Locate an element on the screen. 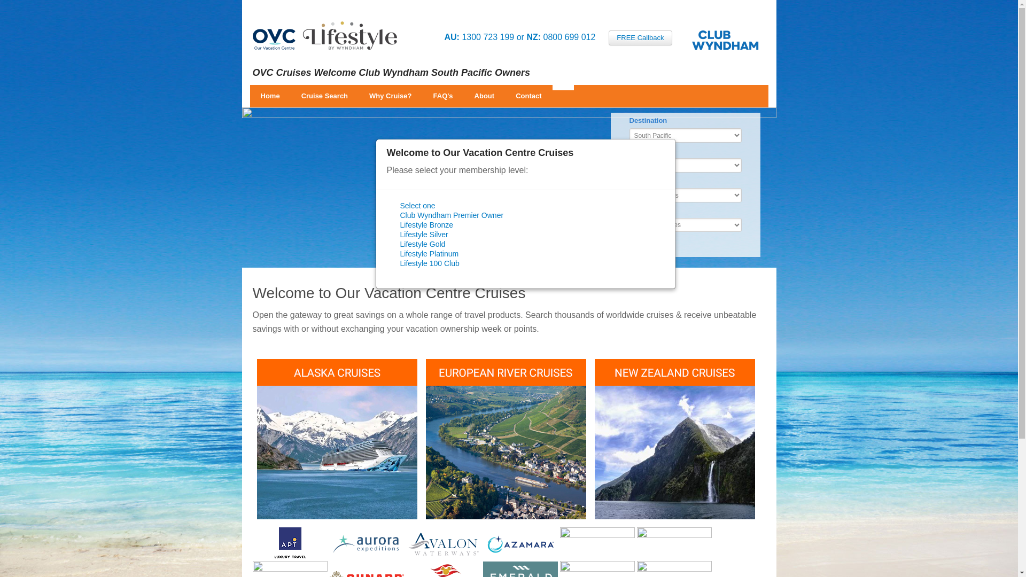 This screenshot has width=1026, height=577. Lifestyle 100 Club is located at coordinates (430, 263).